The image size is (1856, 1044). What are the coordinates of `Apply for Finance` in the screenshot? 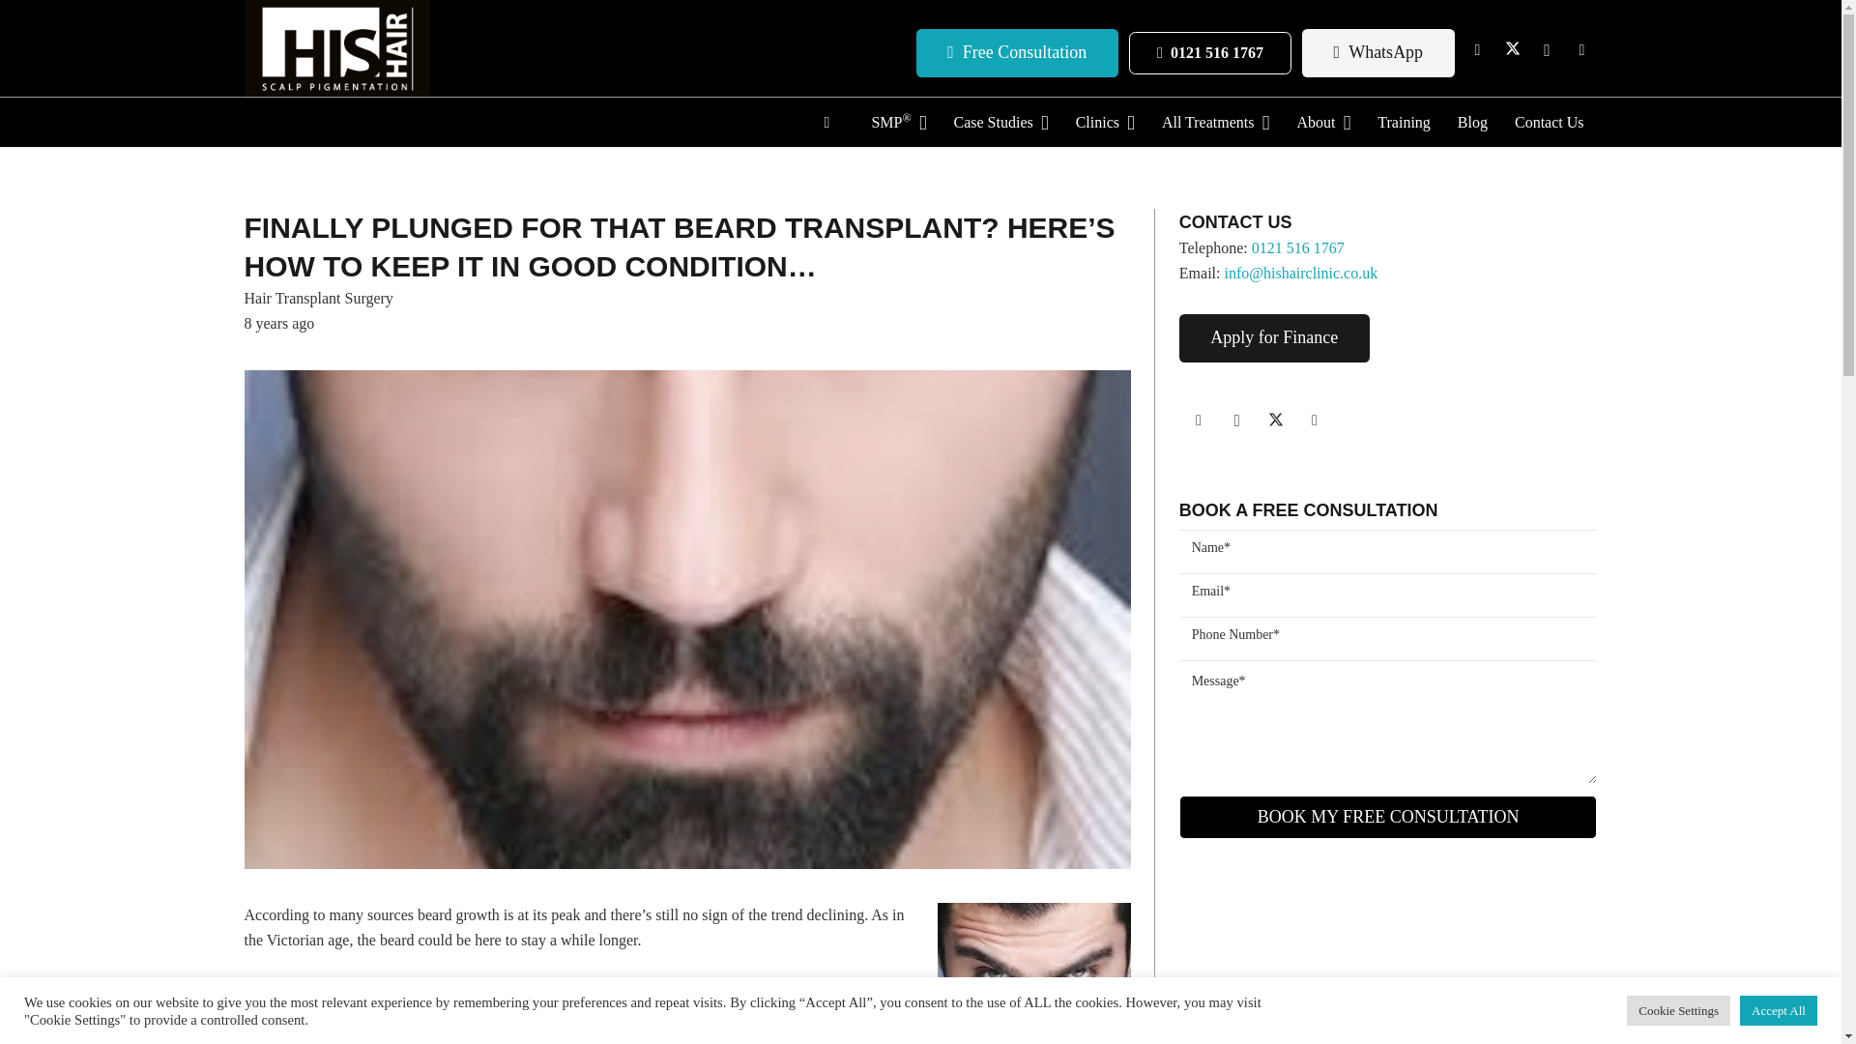 It's located at (1274, 338).